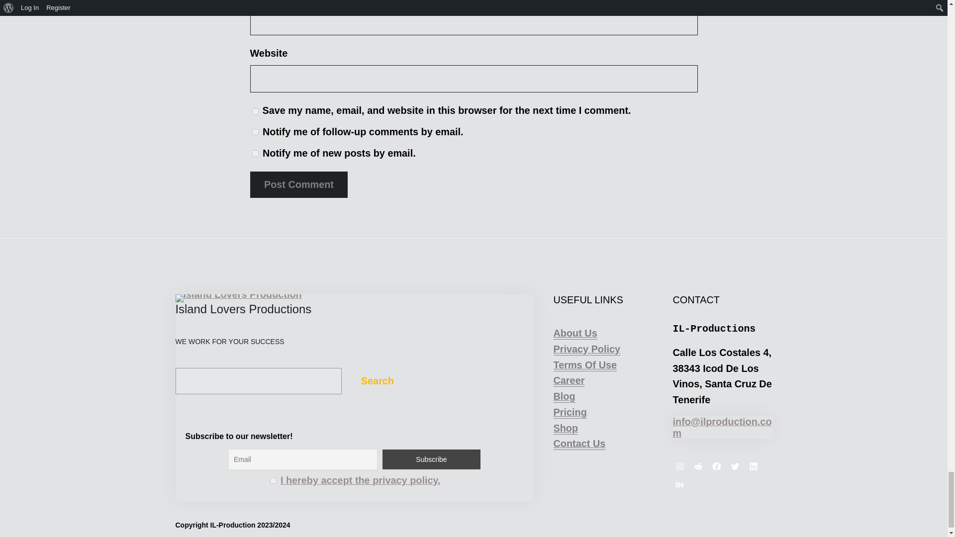 Image resolution: width=955 pixels, height=537 pixels. What do you see at coordinates (298, 184) in the screenshot?
I see `Post Comment` at bounding box center [298, 184].